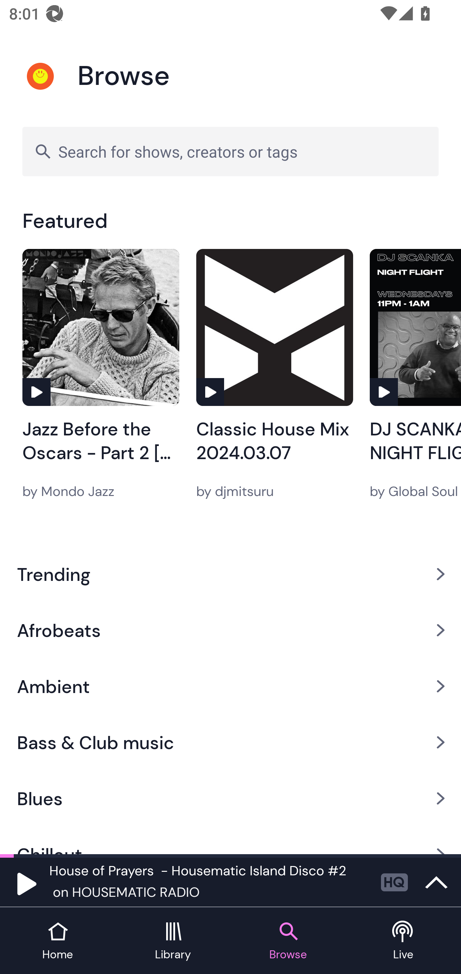 Image resolution: width=461 pixels, height=974 pixels. I want to click on Bass & Club music, so click(230, 743).